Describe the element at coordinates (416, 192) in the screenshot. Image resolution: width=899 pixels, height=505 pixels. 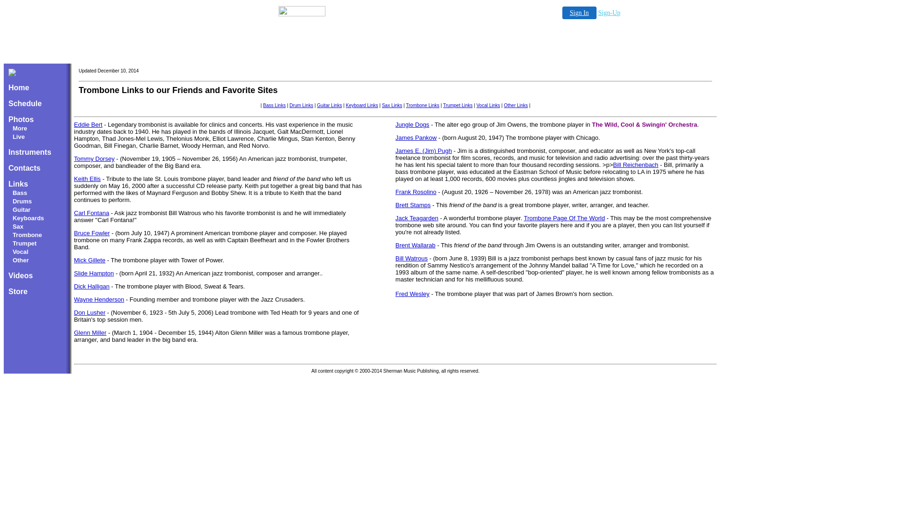
I see `Frank Rosolino` at that location.